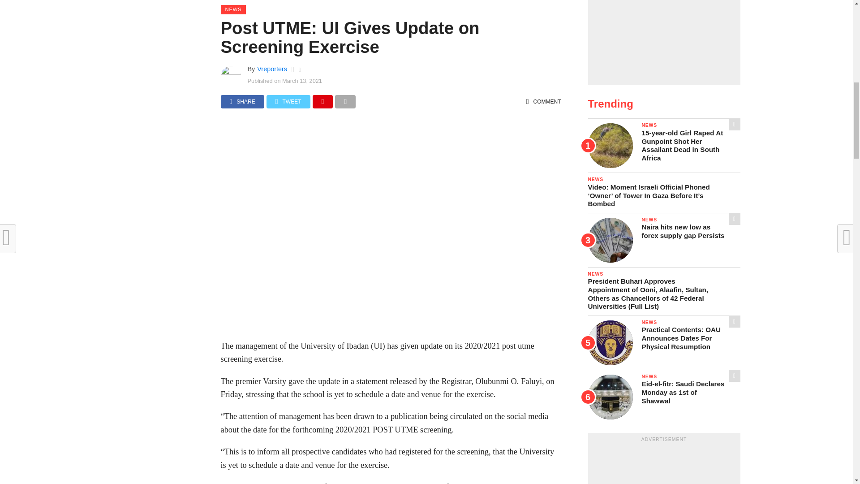 This screenshot has width=860, height=484. Describe the element at coordinates (272, 69) in the screenshot. I see `Posts by Vreporters` at that location.